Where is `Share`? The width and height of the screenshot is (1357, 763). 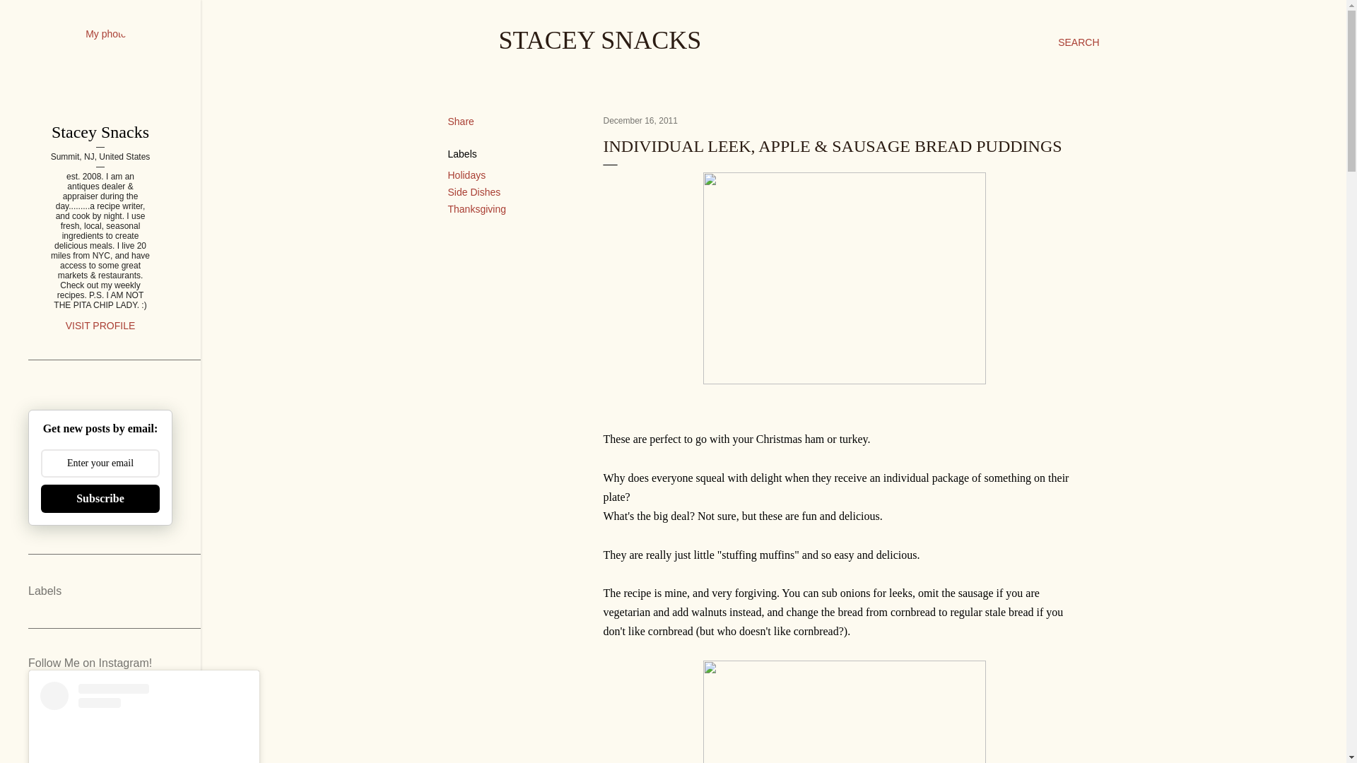 Share is located at coordinates (461, 122).